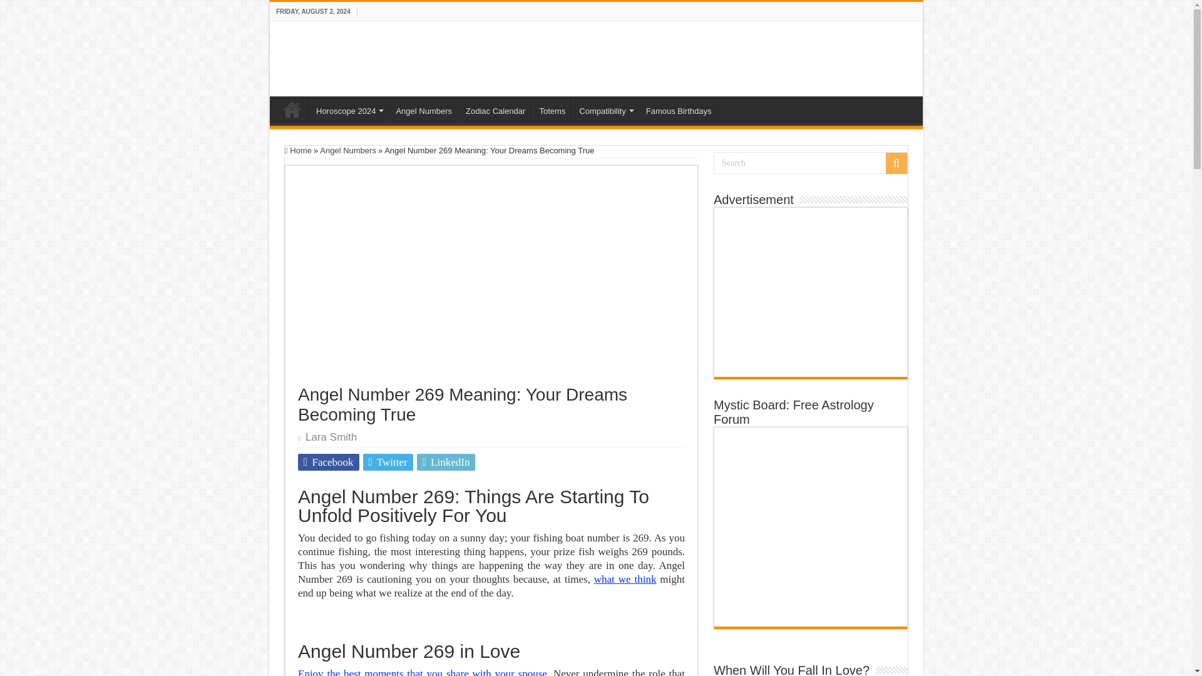 The height and width of the screenshot is (676, 1202). I want to click on Lara Smith, so click(331, 437).